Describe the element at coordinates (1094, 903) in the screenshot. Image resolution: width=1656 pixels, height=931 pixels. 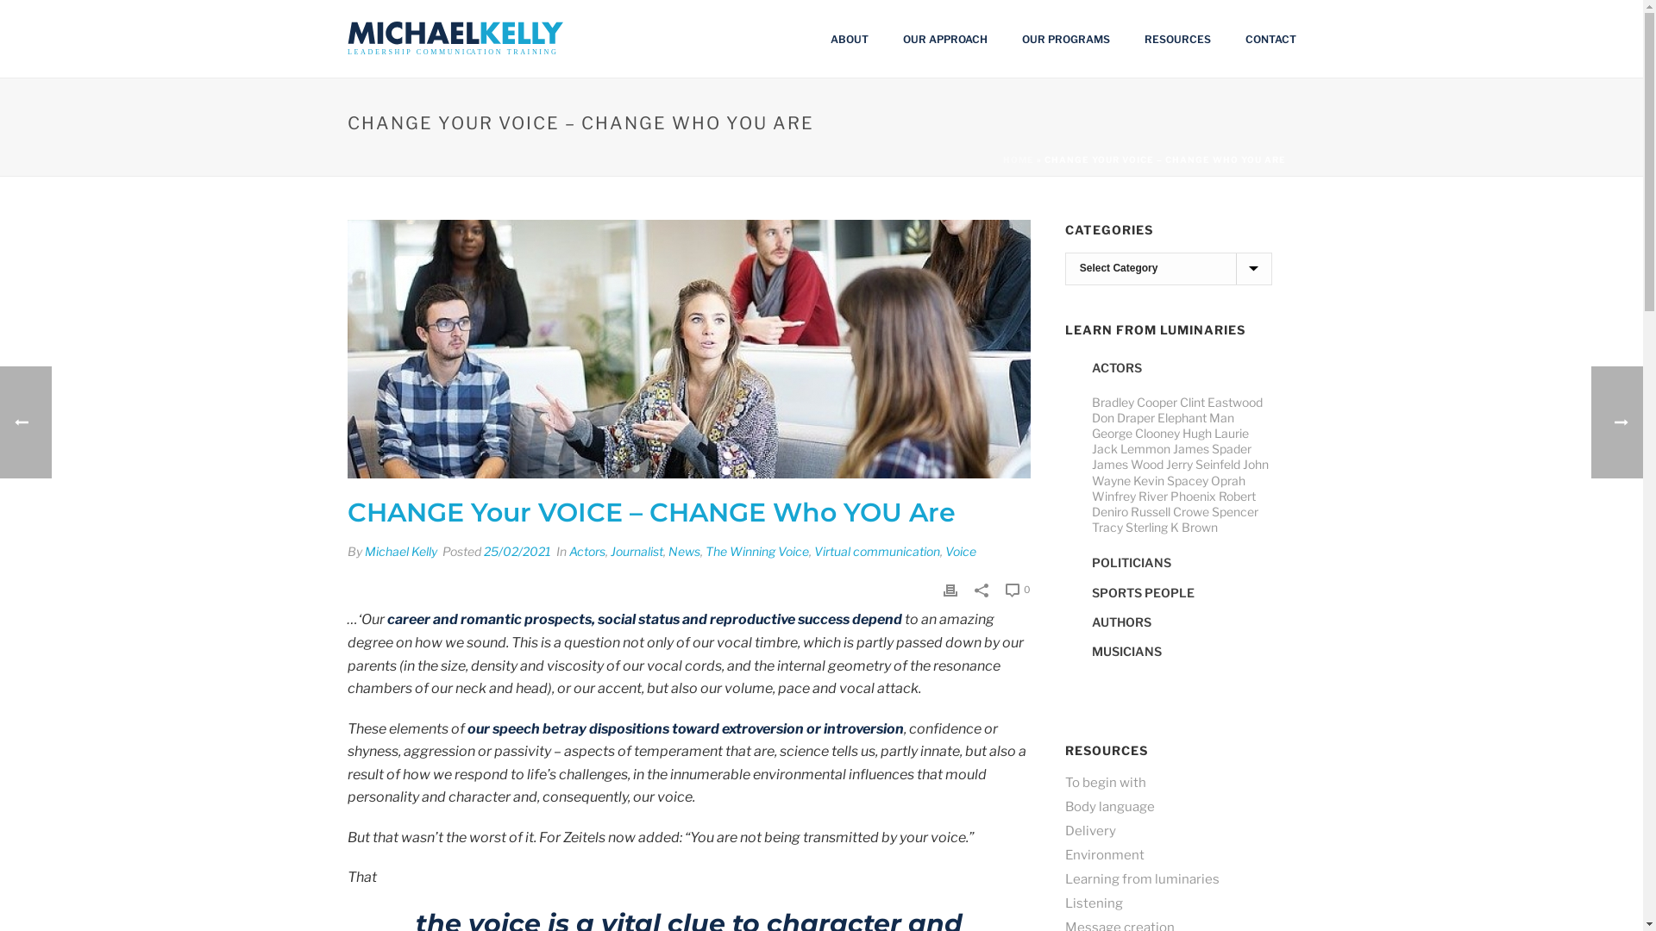
I see `Listening` at that location.